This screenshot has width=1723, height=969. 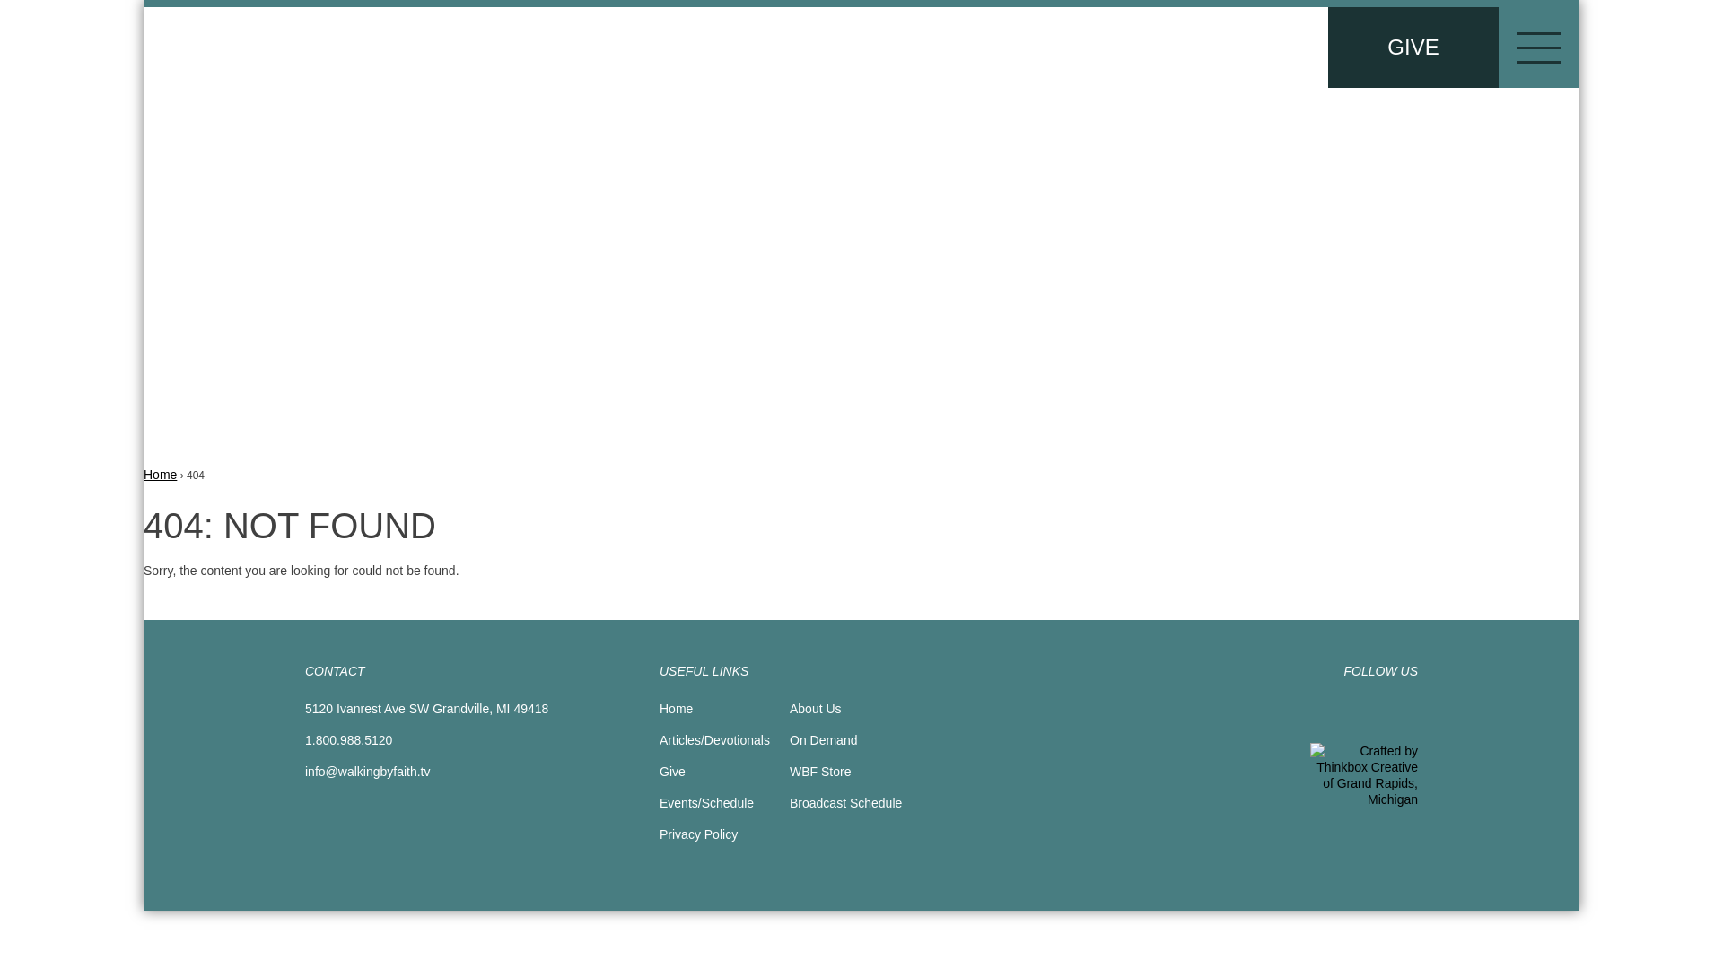 I want to click on WBF Store, so click(x=820, y=772).